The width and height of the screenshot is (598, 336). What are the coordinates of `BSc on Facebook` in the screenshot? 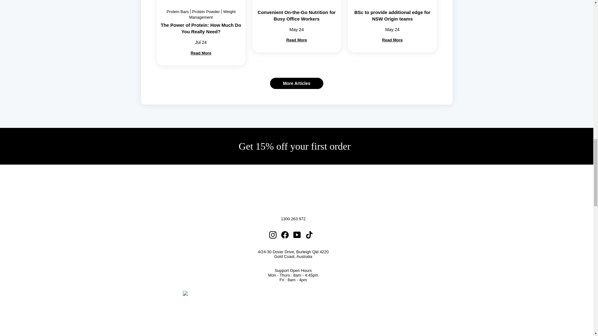 It's located at (285, 235).